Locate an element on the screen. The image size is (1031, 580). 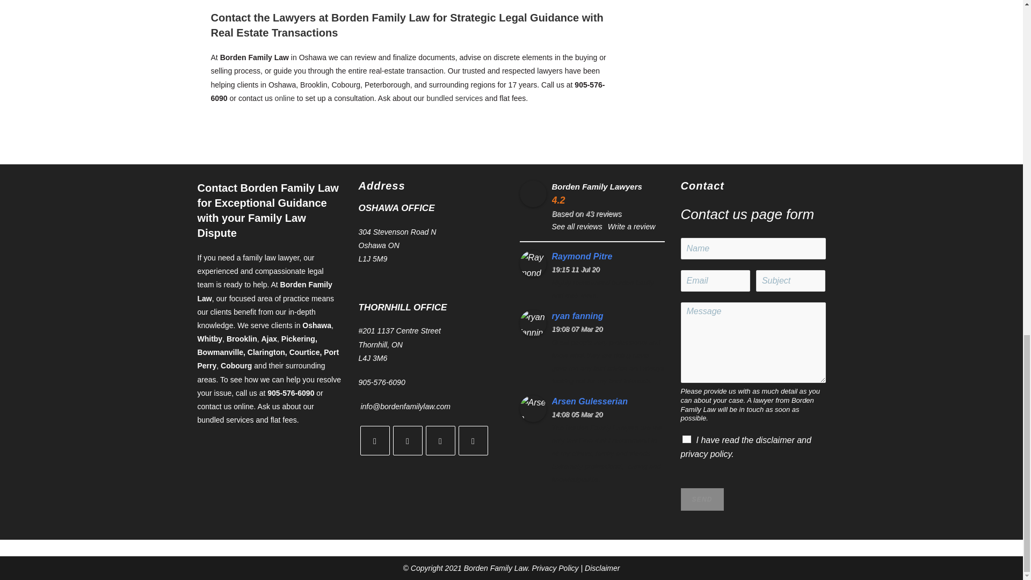
Borden Family Lawyers is located at coordinates (533, 193).